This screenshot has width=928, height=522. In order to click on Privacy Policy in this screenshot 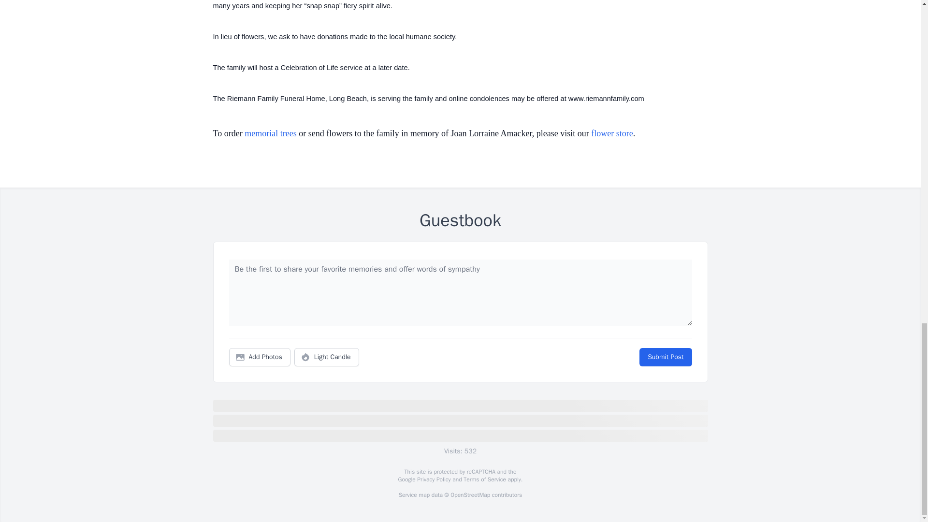, I will do `click(433, 479)`.